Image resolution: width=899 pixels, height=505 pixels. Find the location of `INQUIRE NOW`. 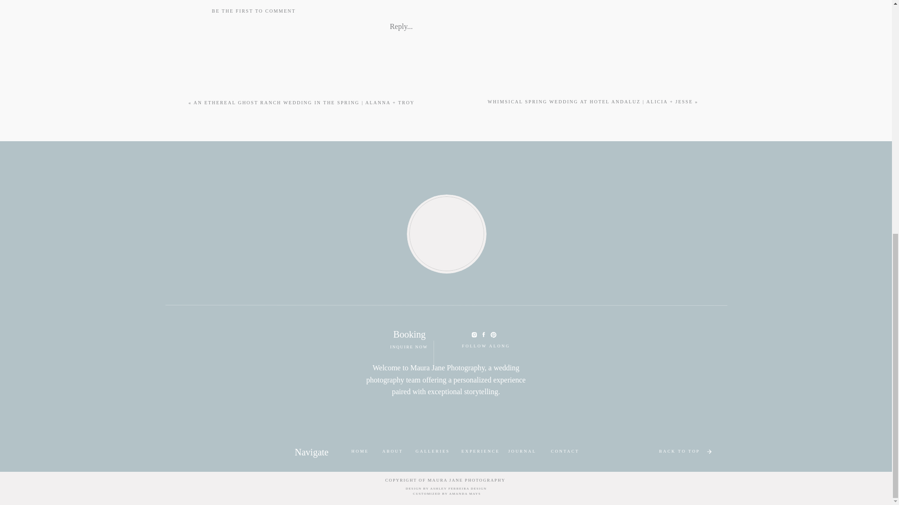

INQUIRE NOW is located at coordinates (408, 348).